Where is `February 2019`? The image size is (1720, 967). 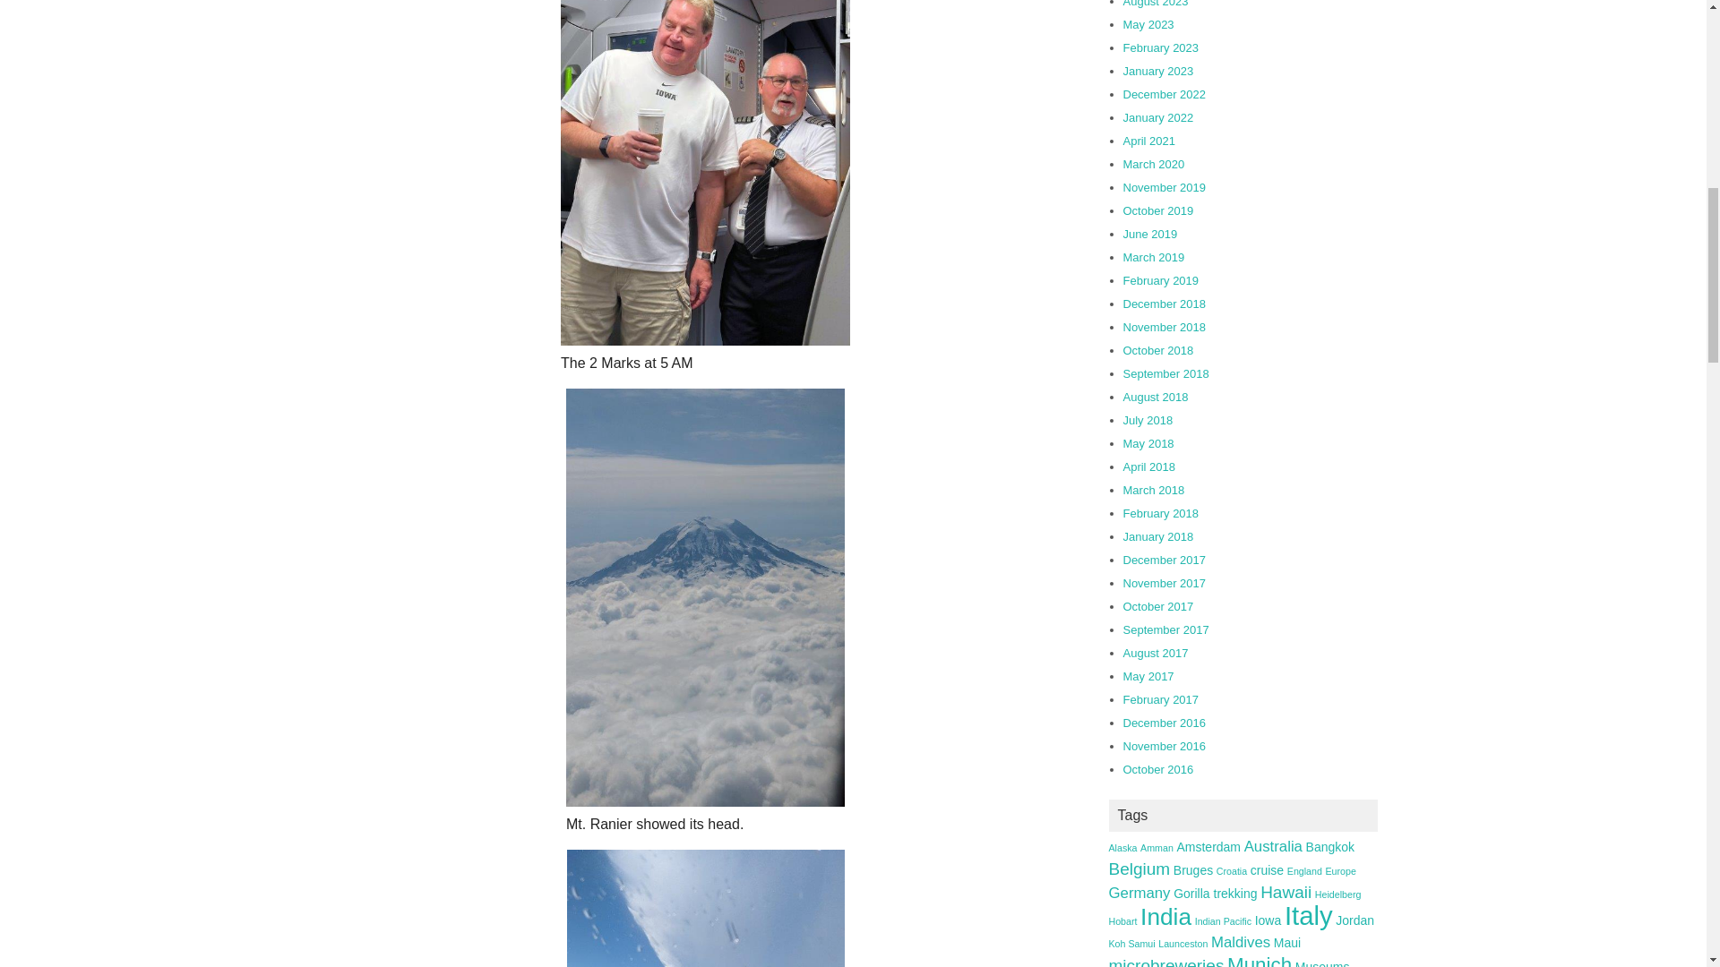
February 2019 is located at coordinates (1161, 279).